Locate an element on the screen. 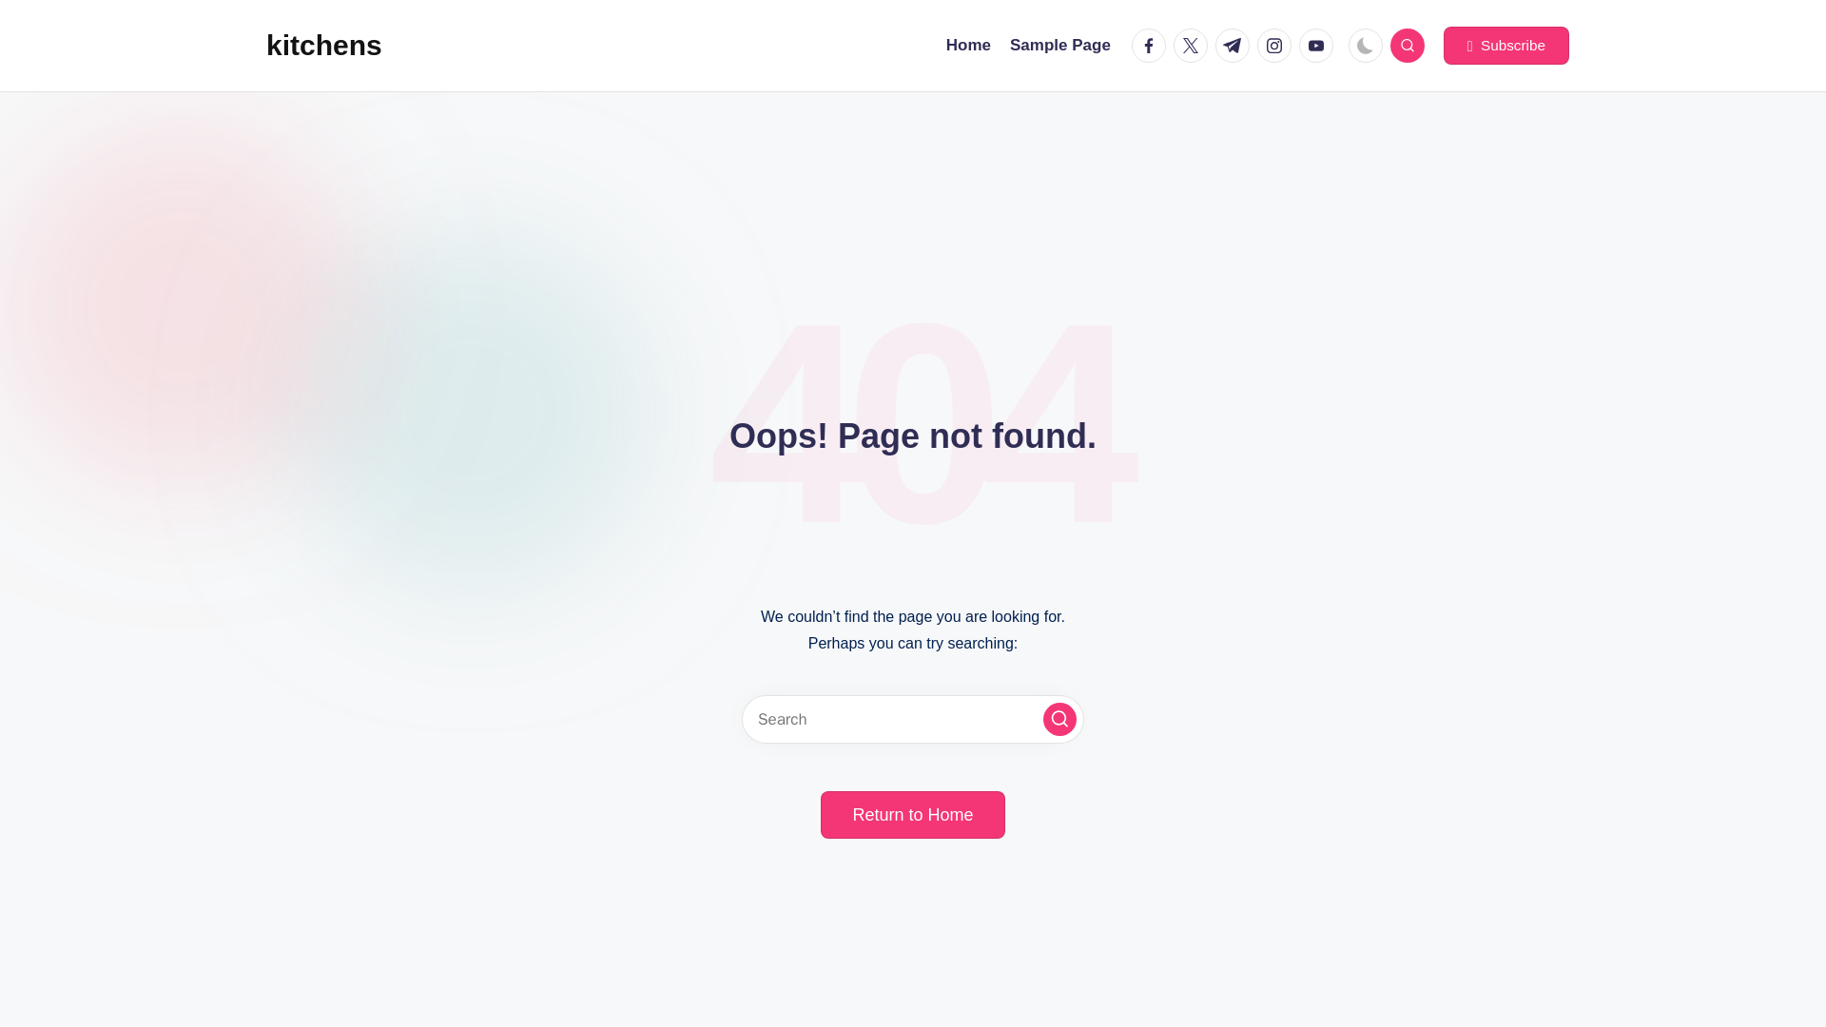  t.me is located at coordinates (1236, 46).